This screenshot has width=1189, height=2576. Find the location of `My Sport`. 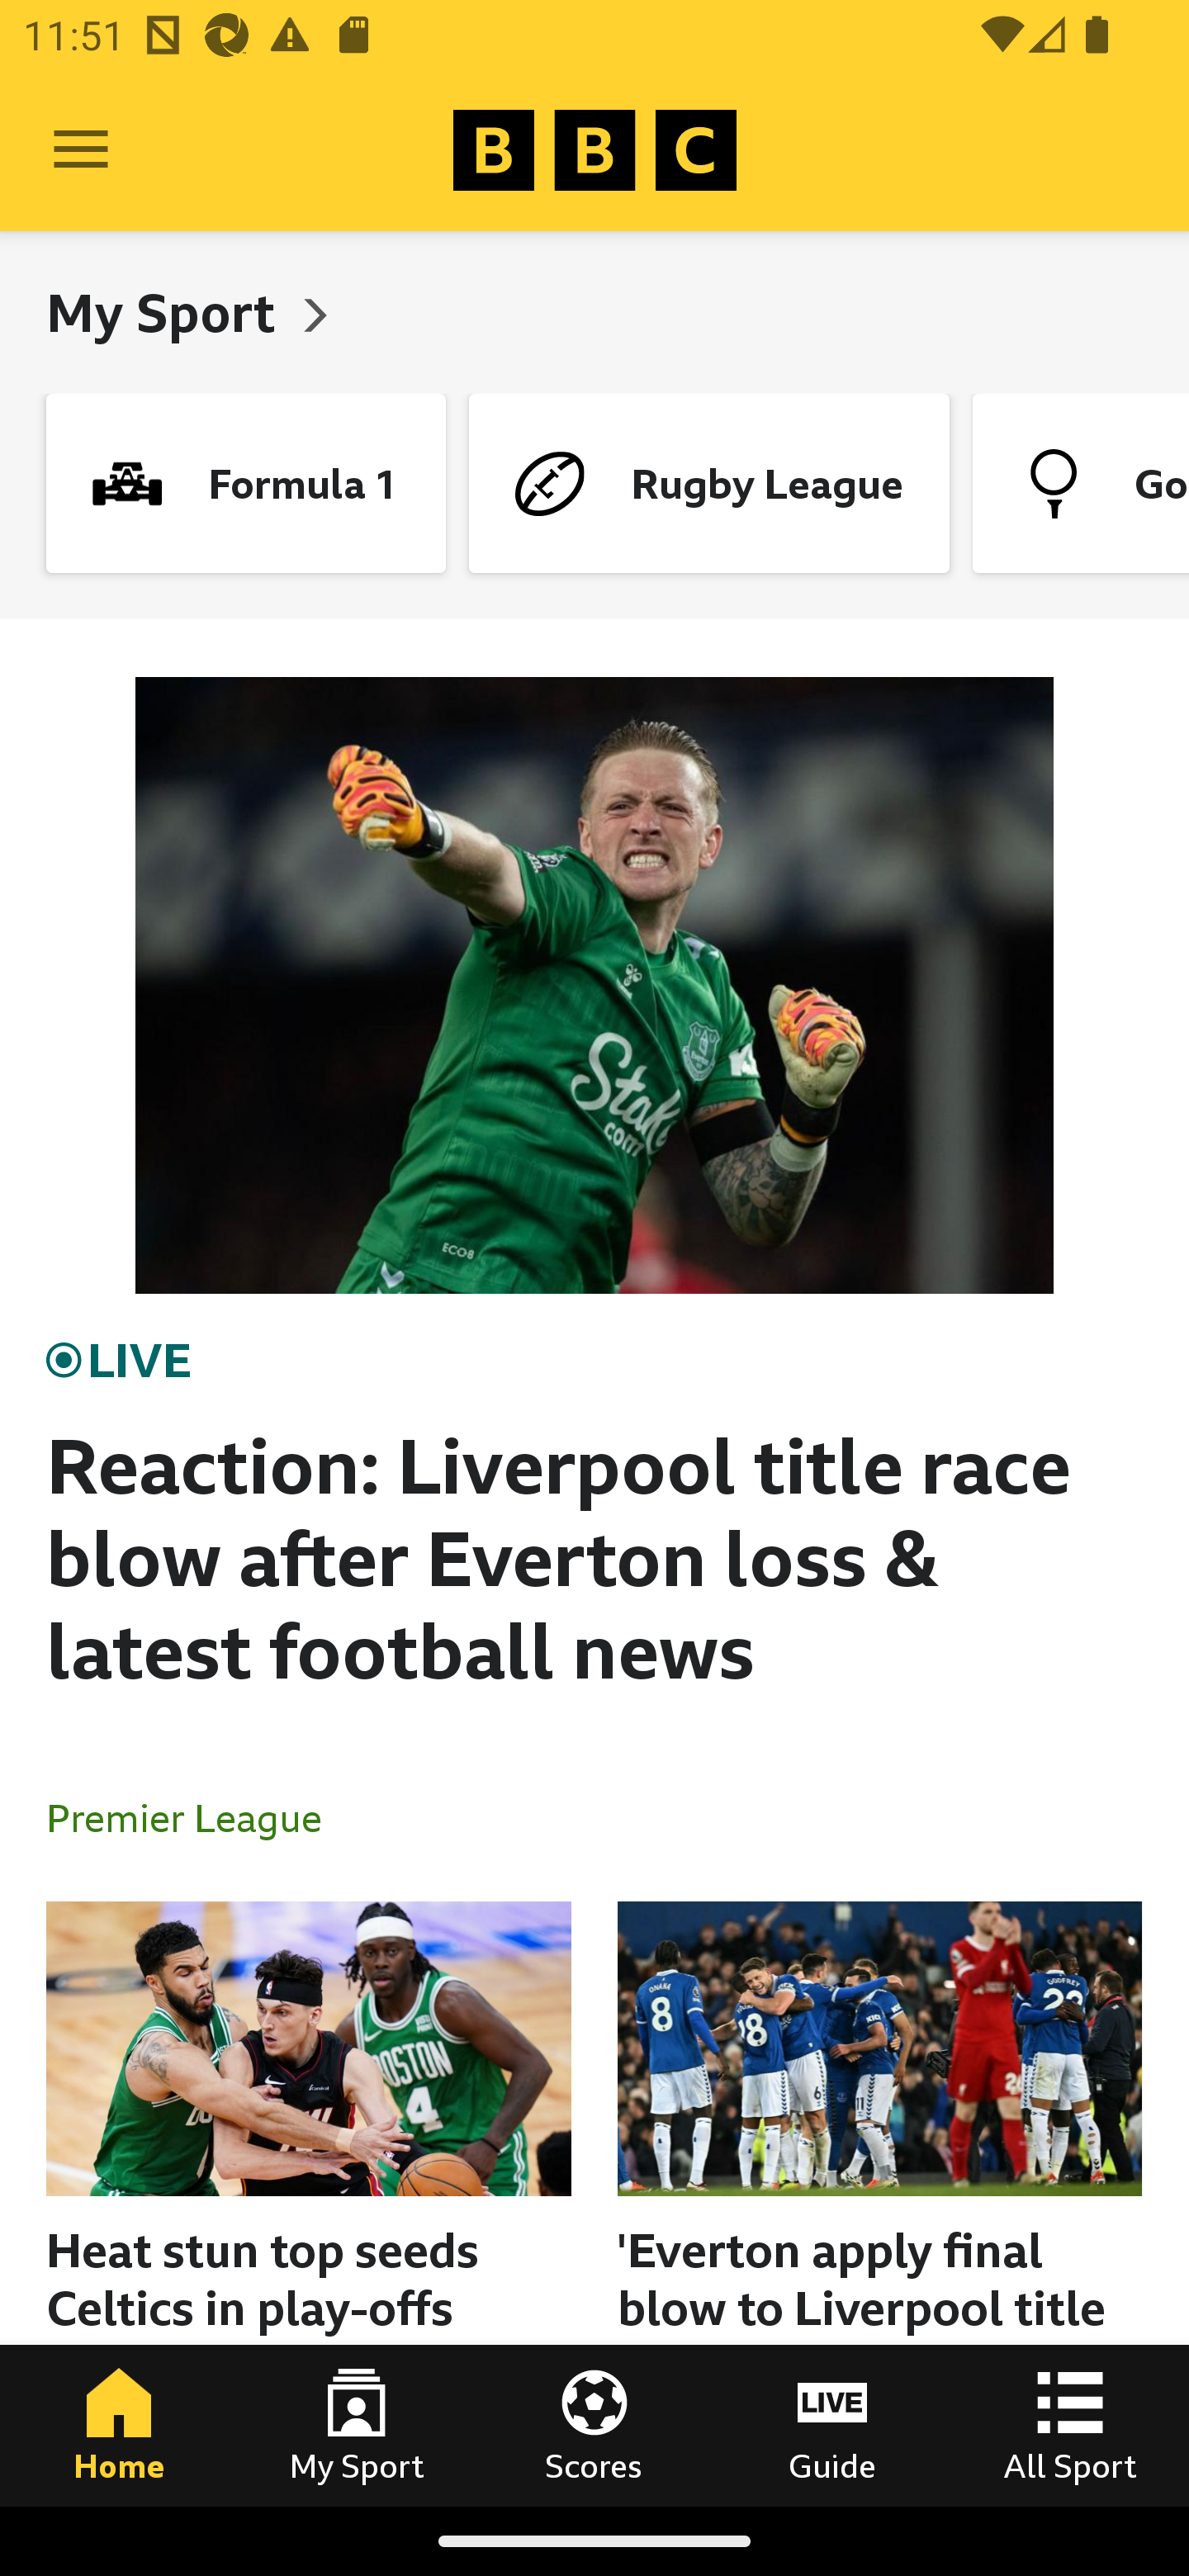

My Sport is located at coordinates (357, 2425).